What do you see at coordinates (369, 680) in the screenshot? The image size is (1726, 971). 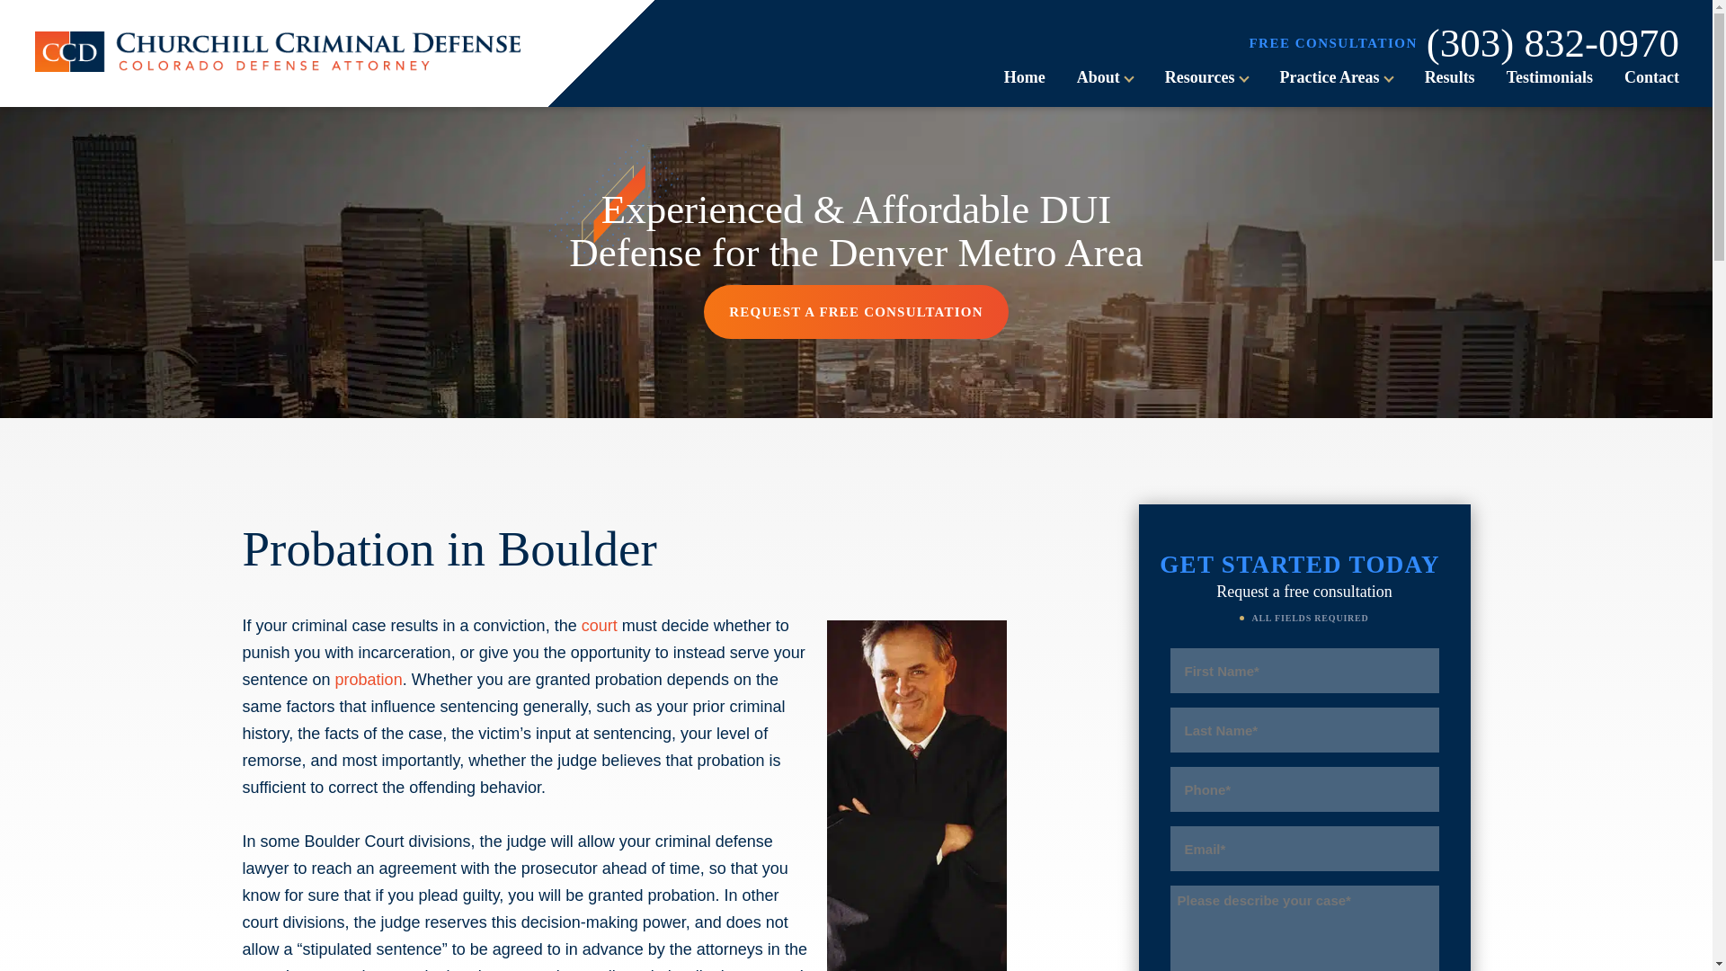 I see `Probation` at bounding box center [369, 680].